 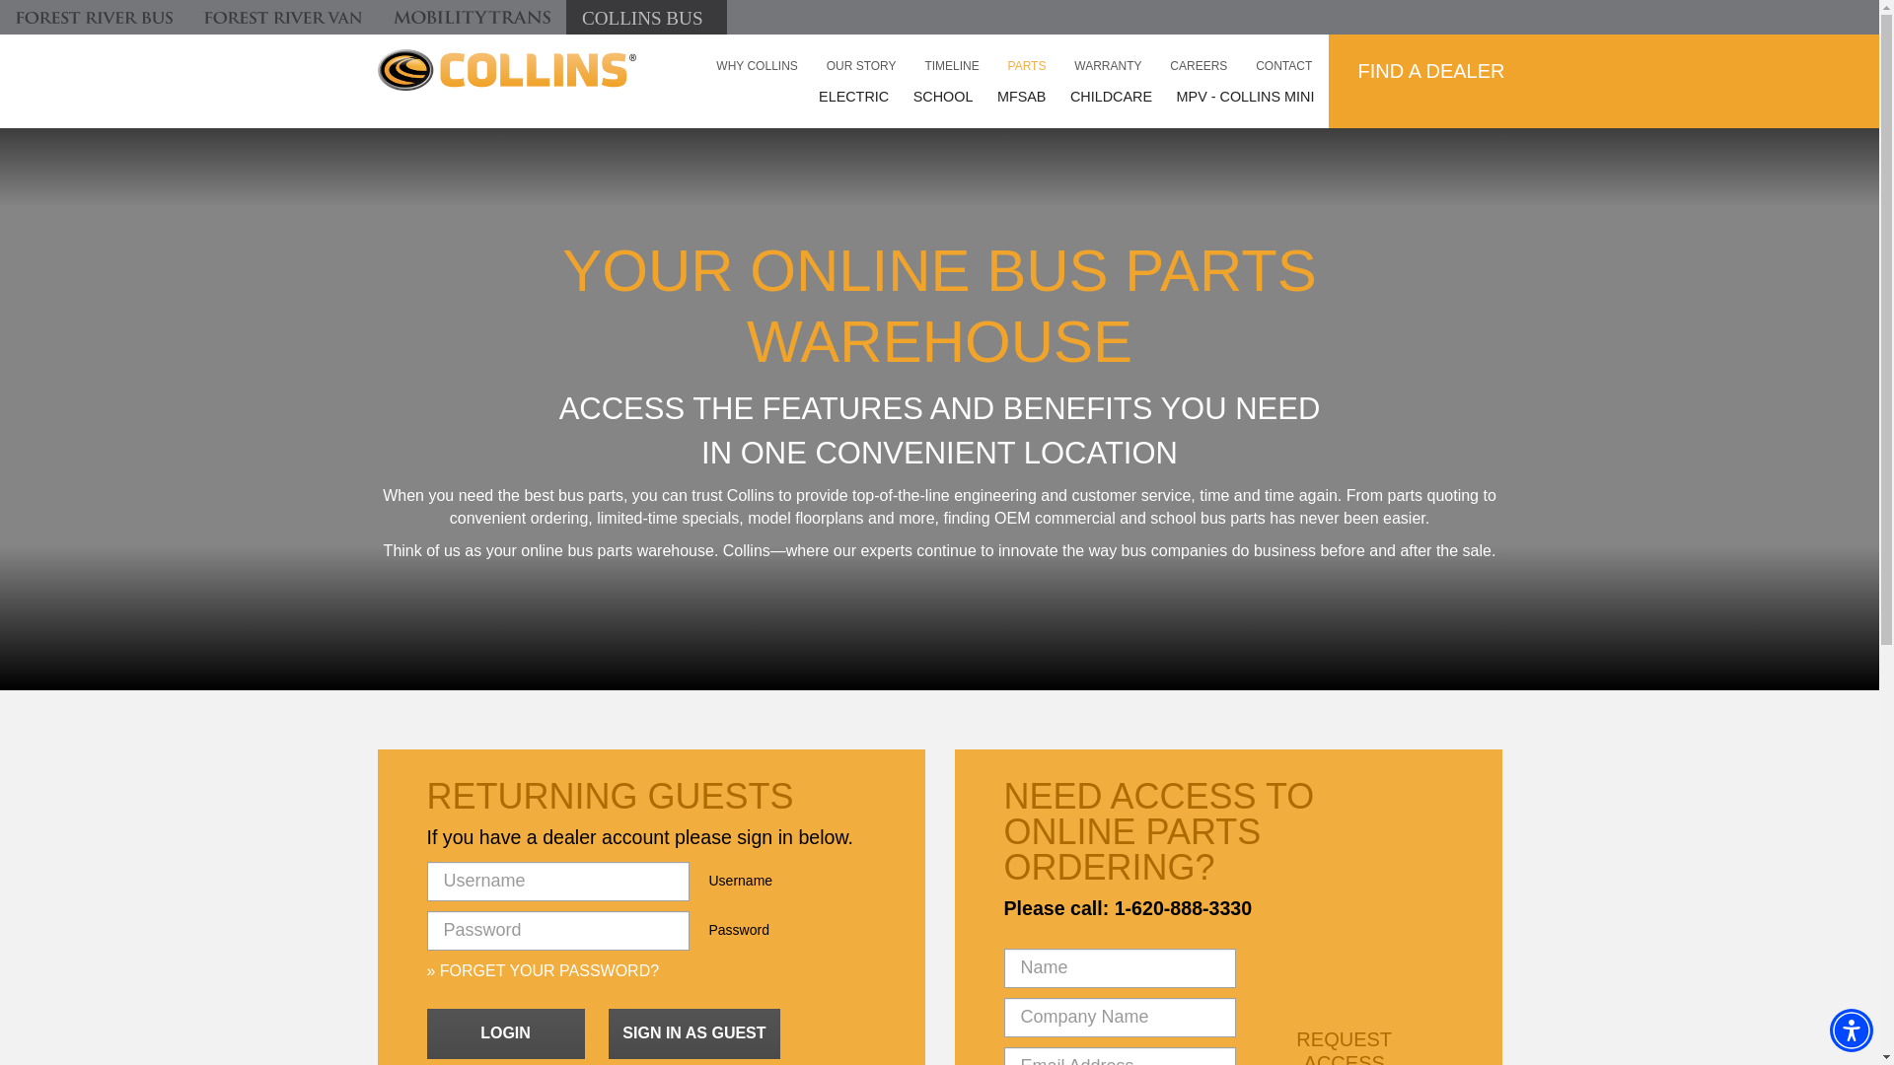 I want to click on ELECTRIC, so click(x=854, y=97).